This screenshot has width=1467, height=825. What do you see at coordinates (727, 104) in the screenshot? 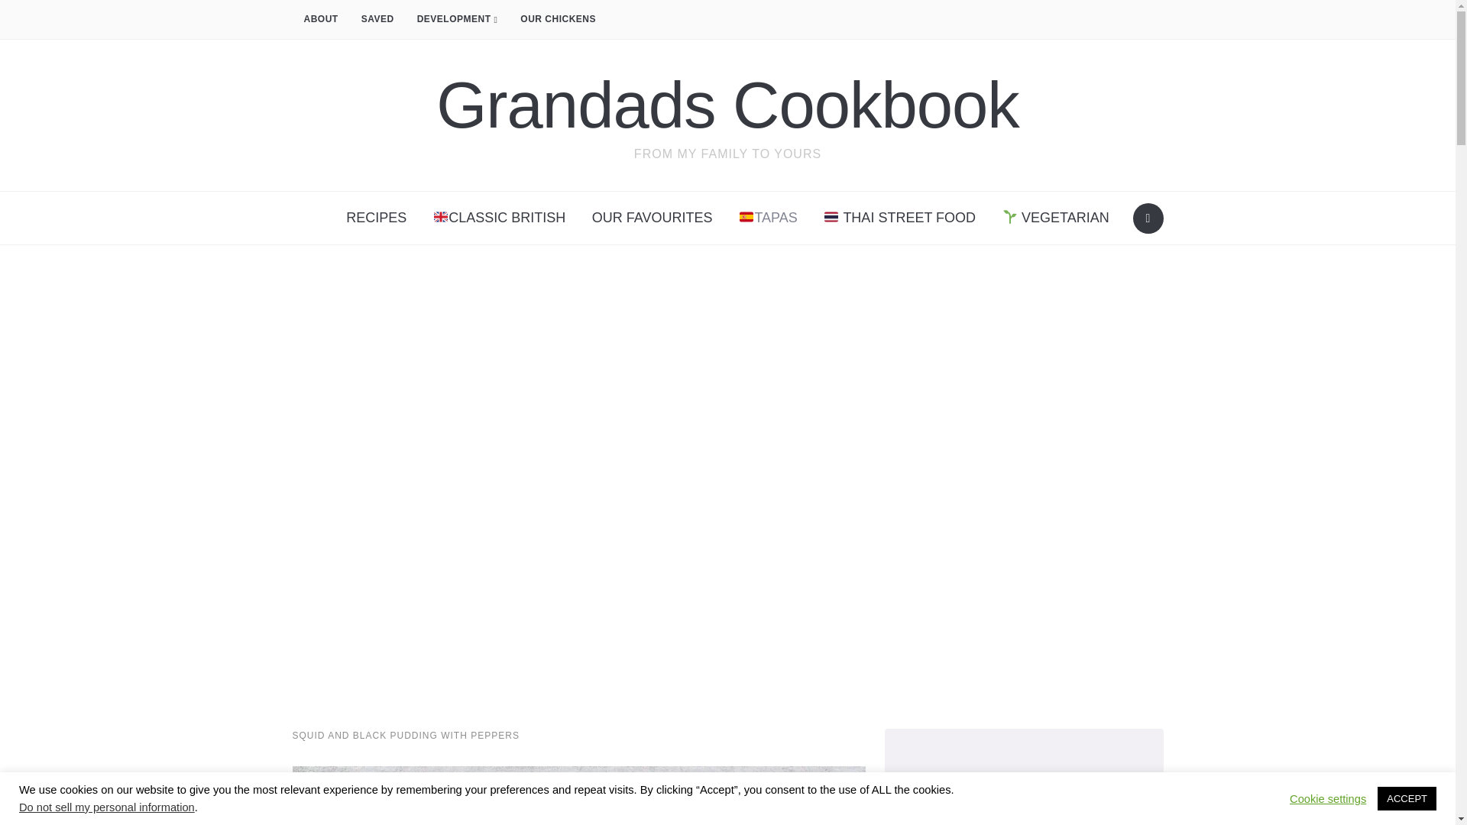
I see `Grandads Cookbook` at bounding box center [727, 104].